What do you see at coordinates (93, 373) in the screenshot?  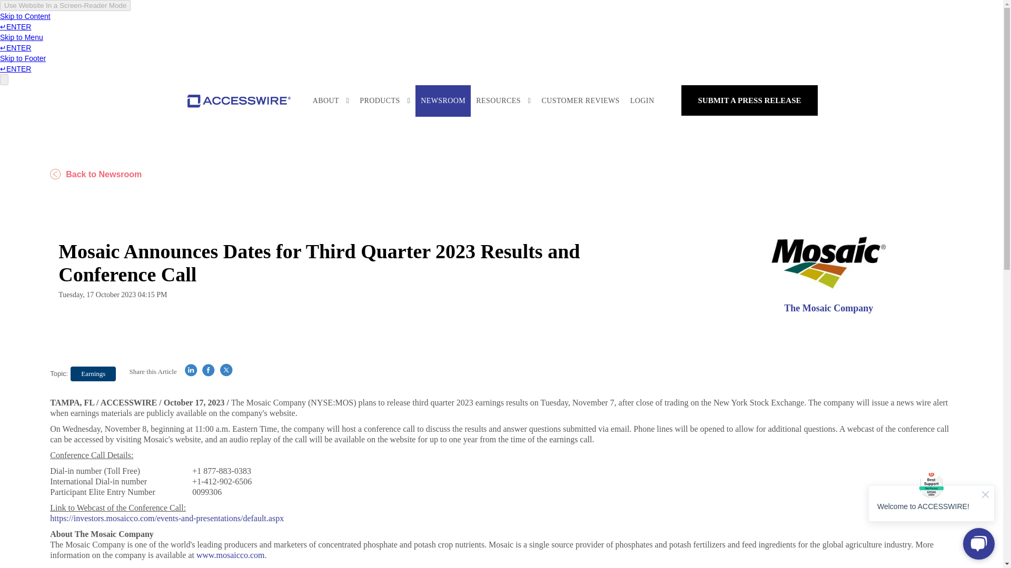 I see `Earnings` at bounding box center [93, 373].